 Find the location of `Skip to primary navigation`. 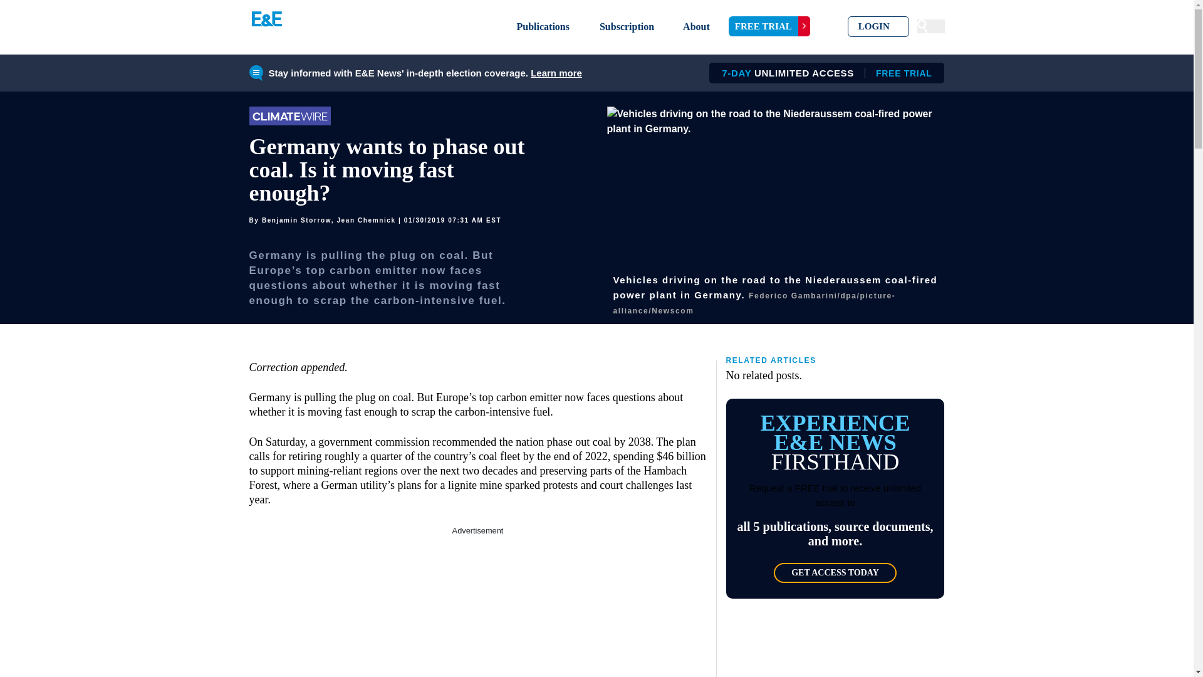

Skip to primary navigation is located at coordinates (696, 26).